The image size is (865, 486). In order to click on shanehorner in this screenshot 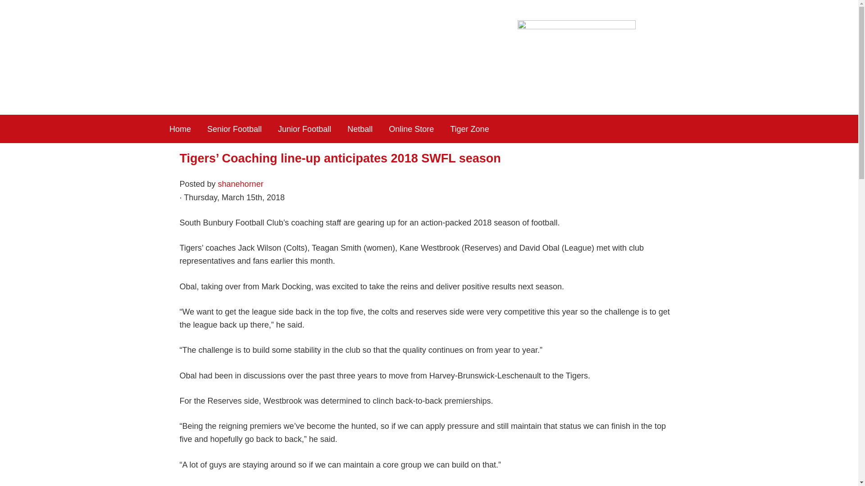, I will do `click(241, 184)`.